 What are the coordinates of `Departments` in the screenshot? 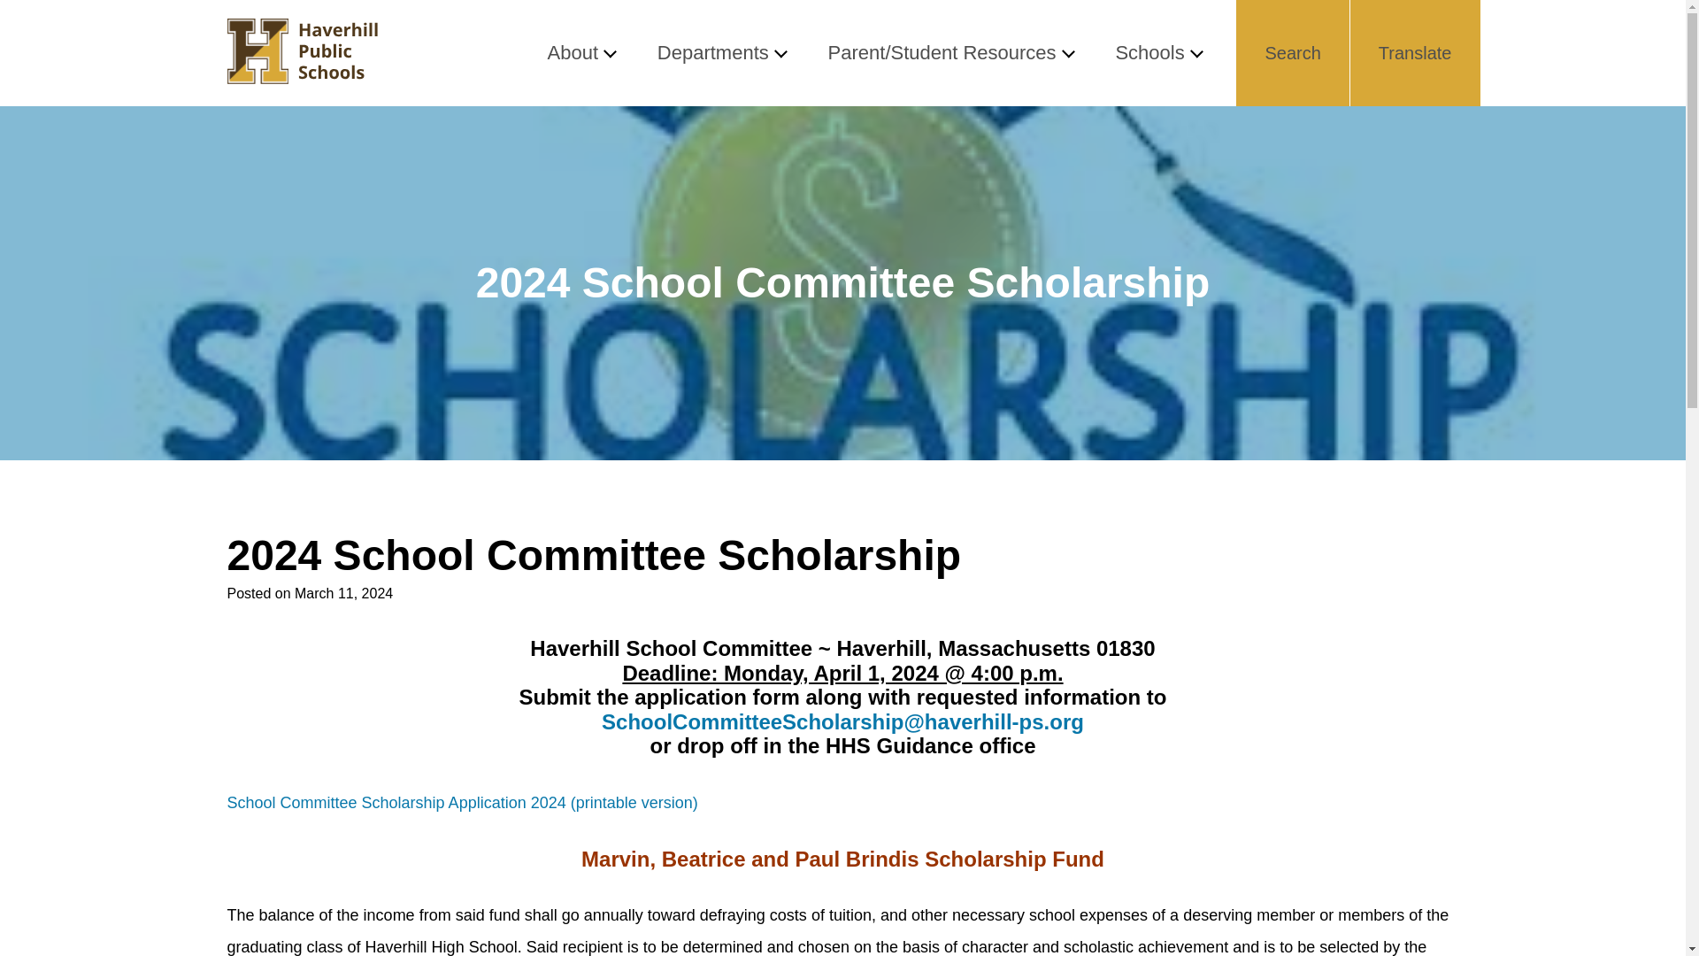 It's located at (721, 53).